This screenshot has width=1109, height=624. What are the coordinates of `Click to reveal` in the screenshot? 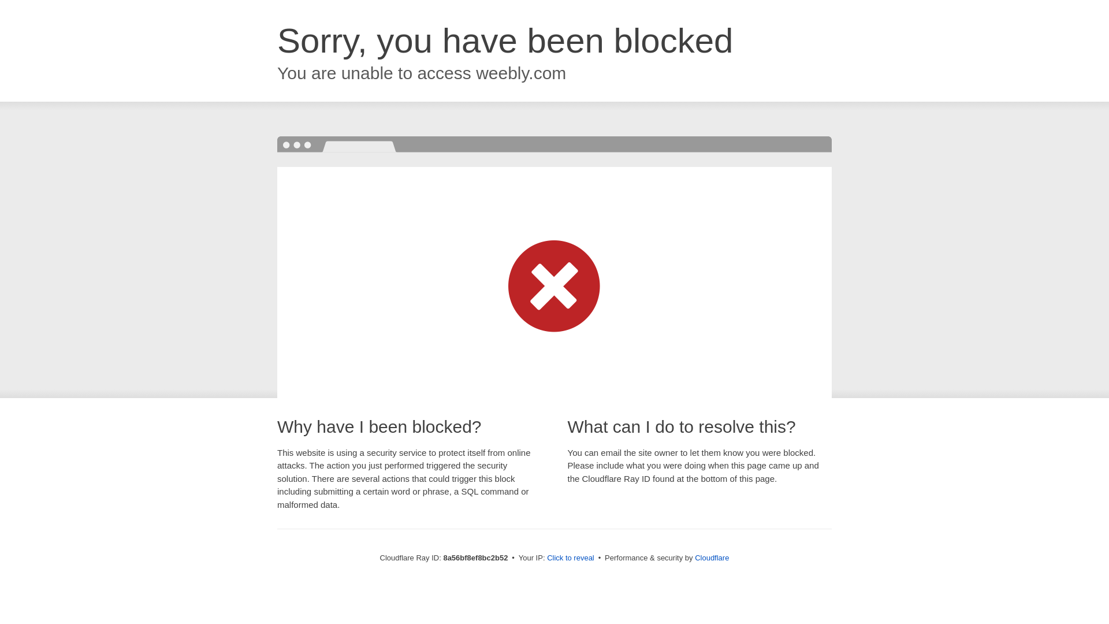 It's located at (571, 558).